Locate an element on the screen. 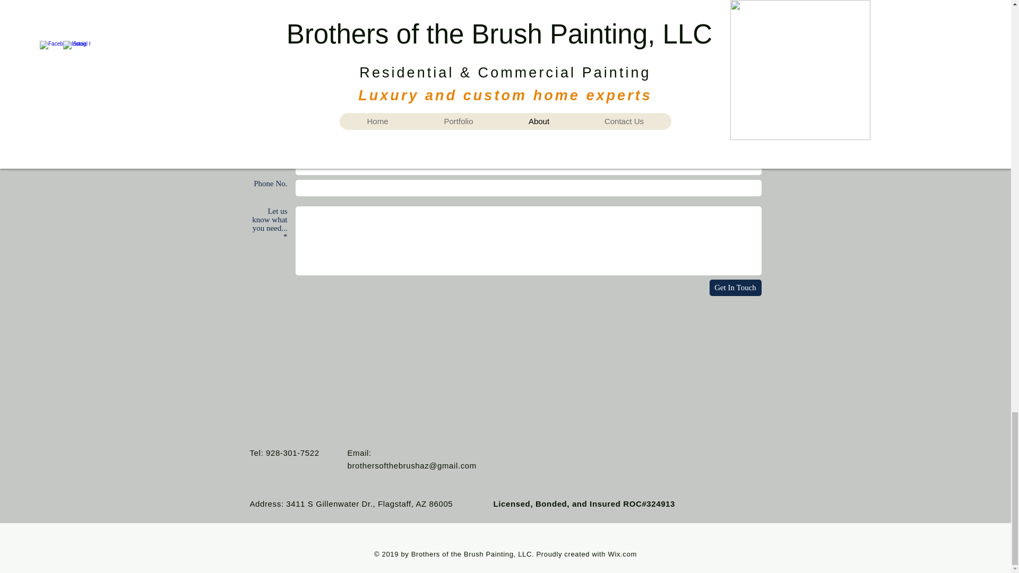  Wix.com is located at coordinates (623, 554).